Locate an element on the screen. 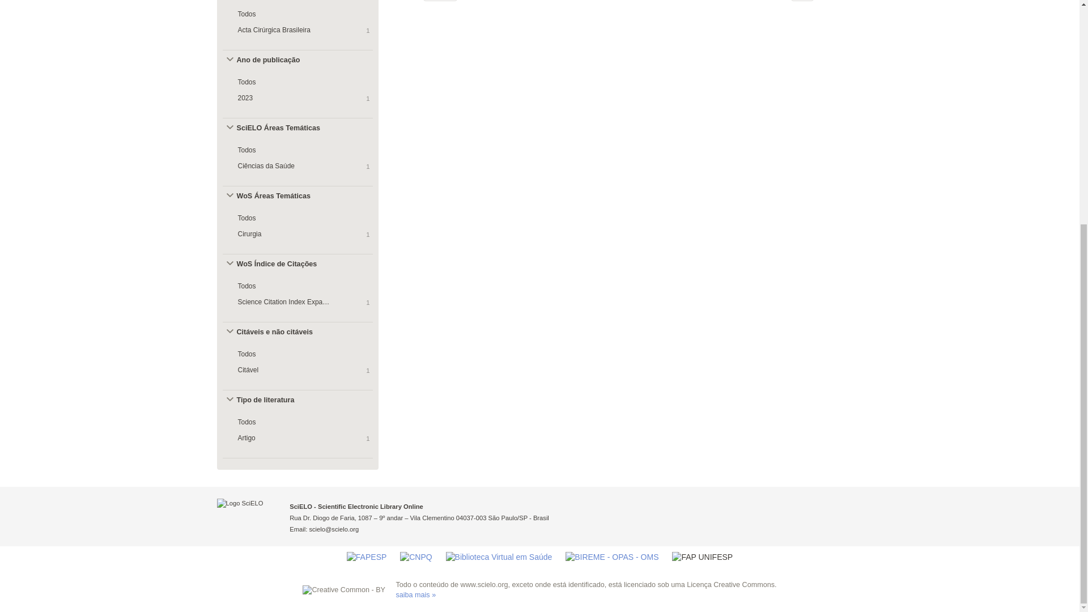 This screenshot has height=612, width=1088. 1 is located at coordinates (802, 1).